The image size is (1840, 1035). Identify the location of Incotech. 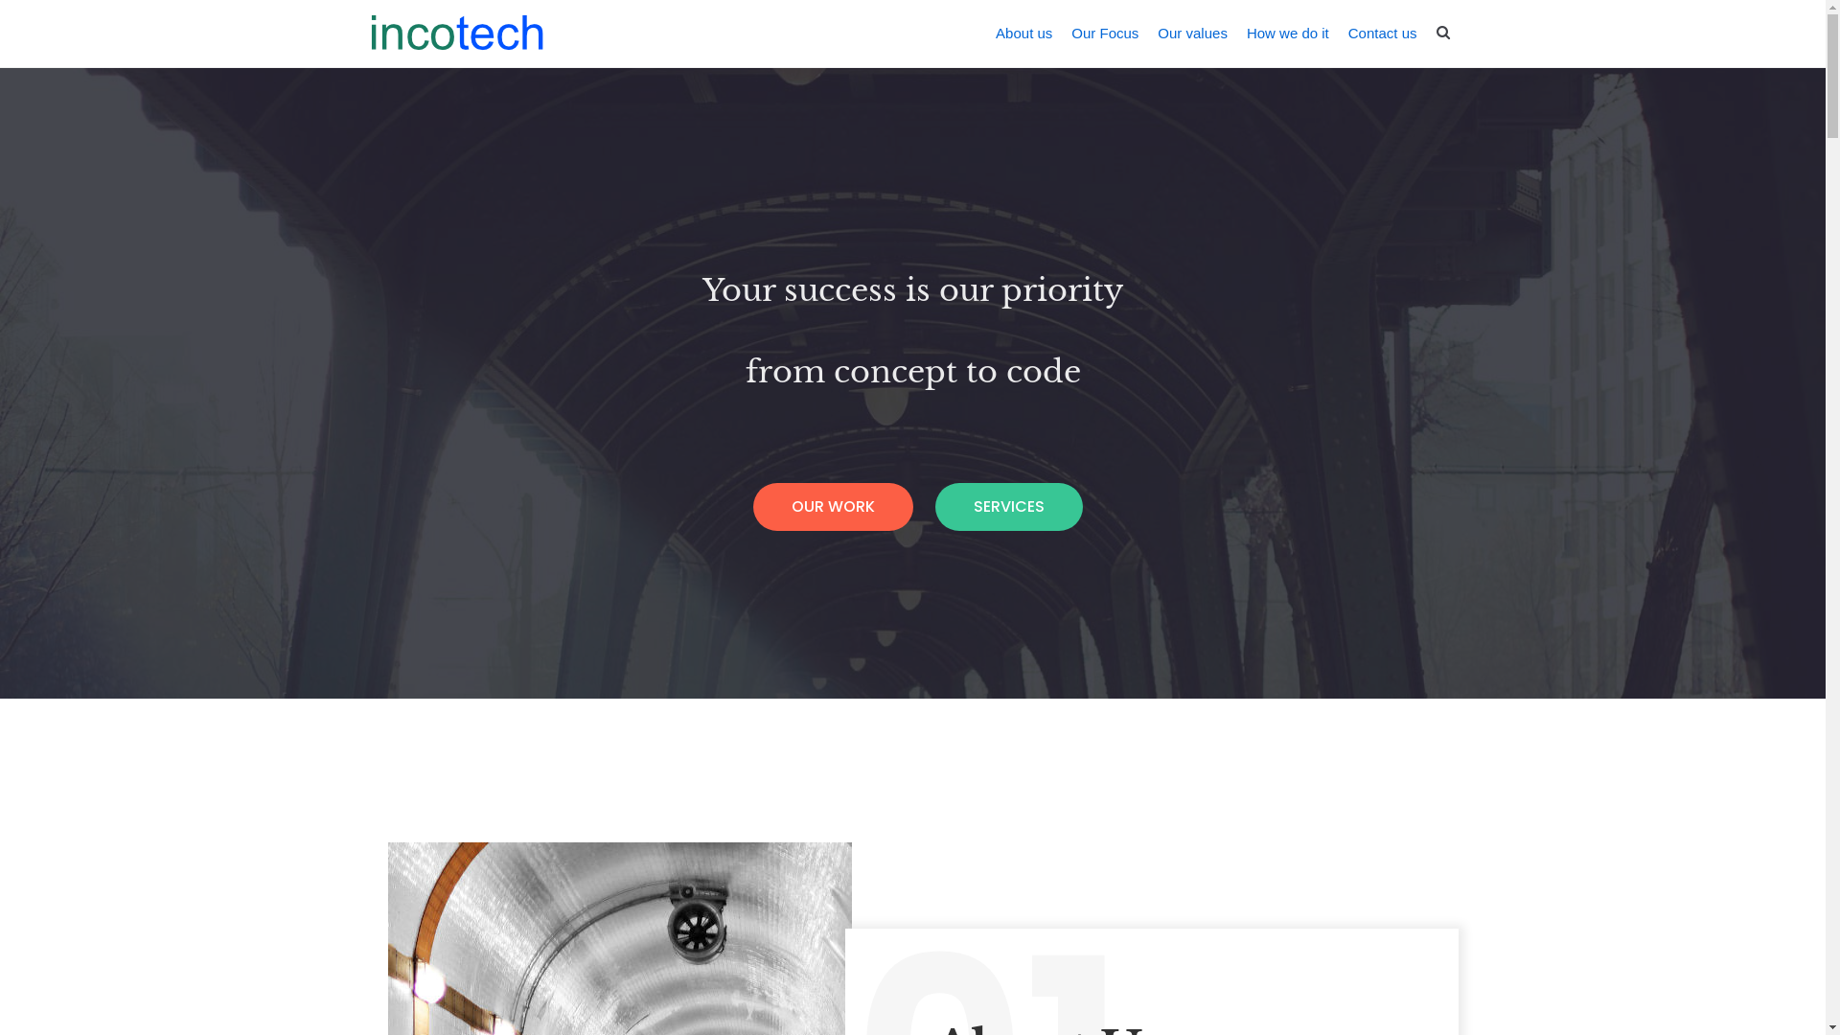
(456, 33).